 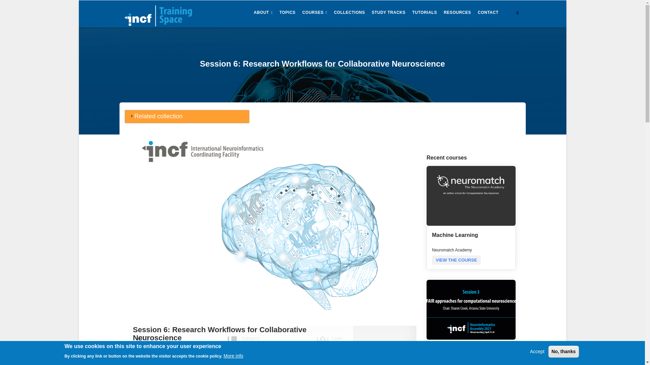 What do you see at coordinates (349, 13) in the screenshot?
I see `COLLECTIONS` at bounding box center [349, 13].